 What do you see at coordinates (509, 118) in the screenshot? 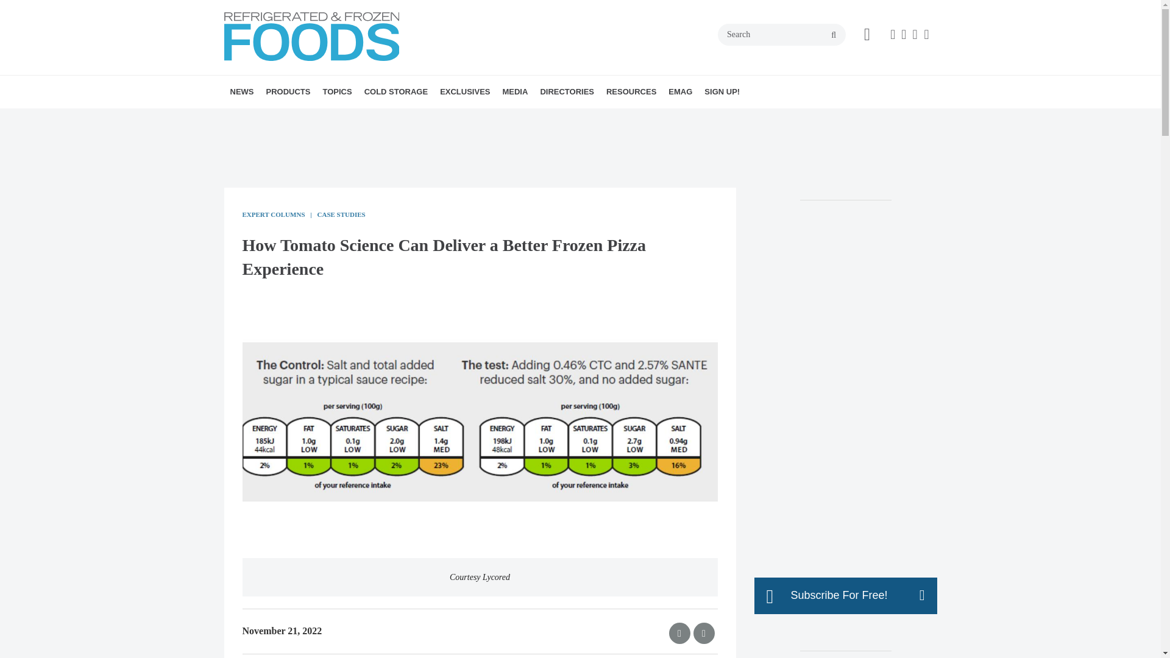
I see `PROCESSOR OF THE YEAR` at bounding box center [509, 118].